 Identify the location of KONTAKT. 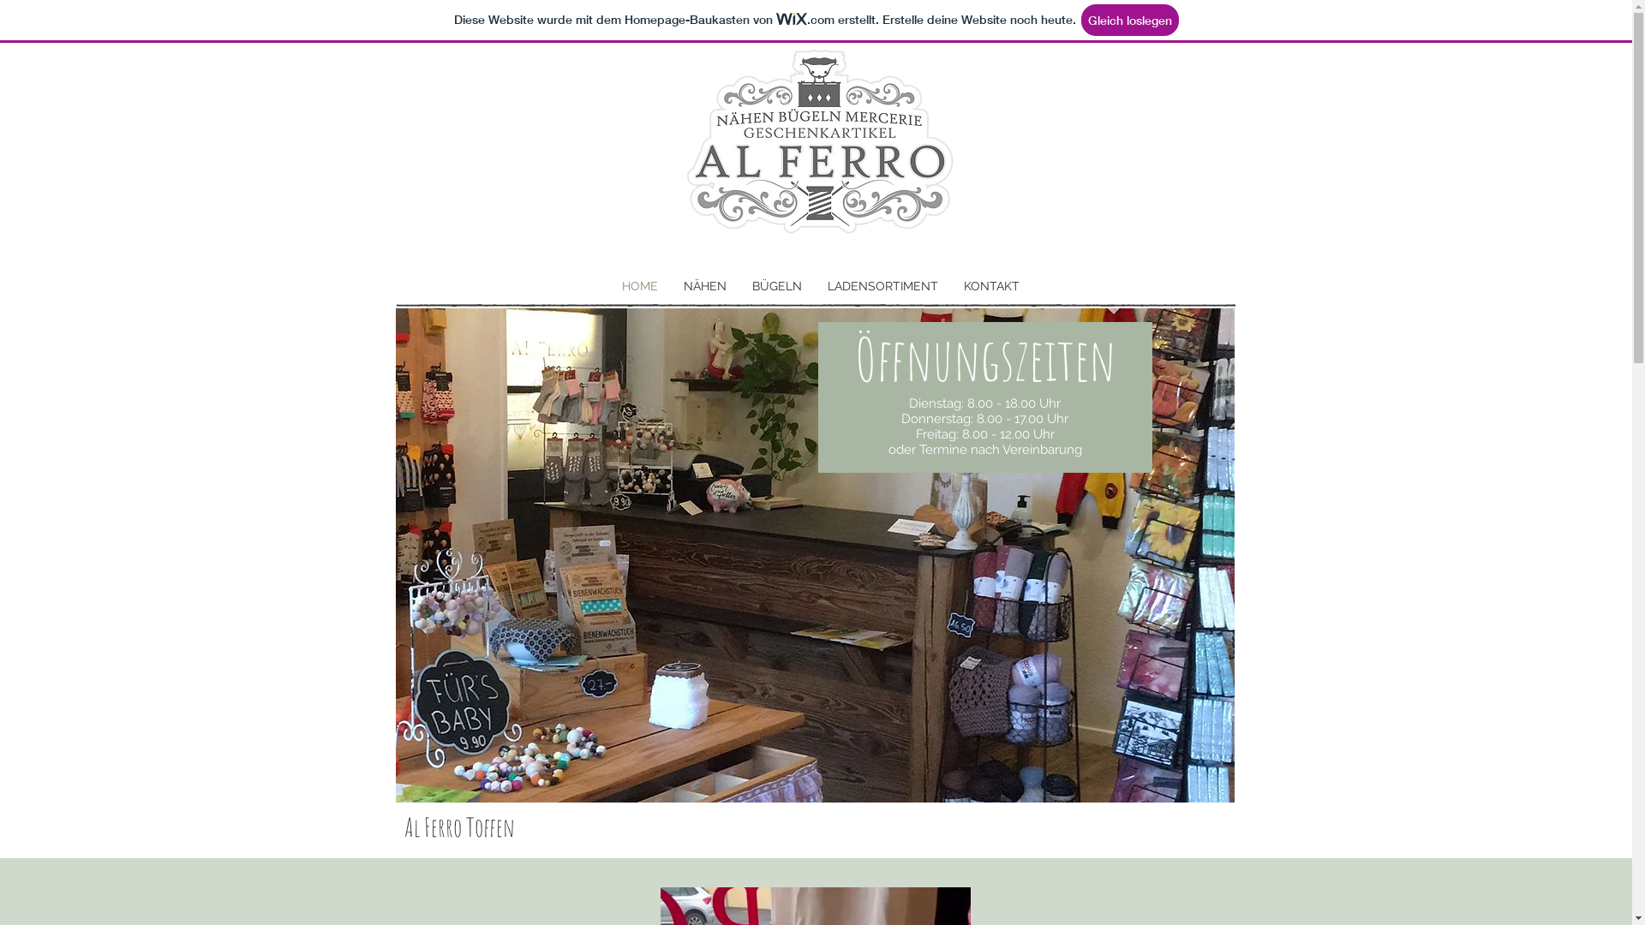
(992, 286).